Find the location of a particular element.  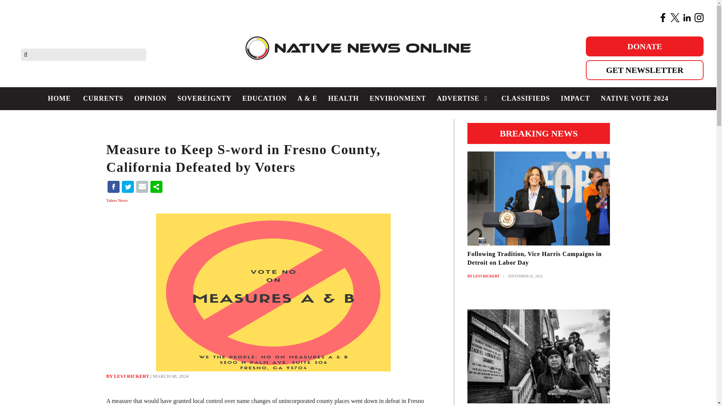

IMPACT is located at coordinates (575, 98).